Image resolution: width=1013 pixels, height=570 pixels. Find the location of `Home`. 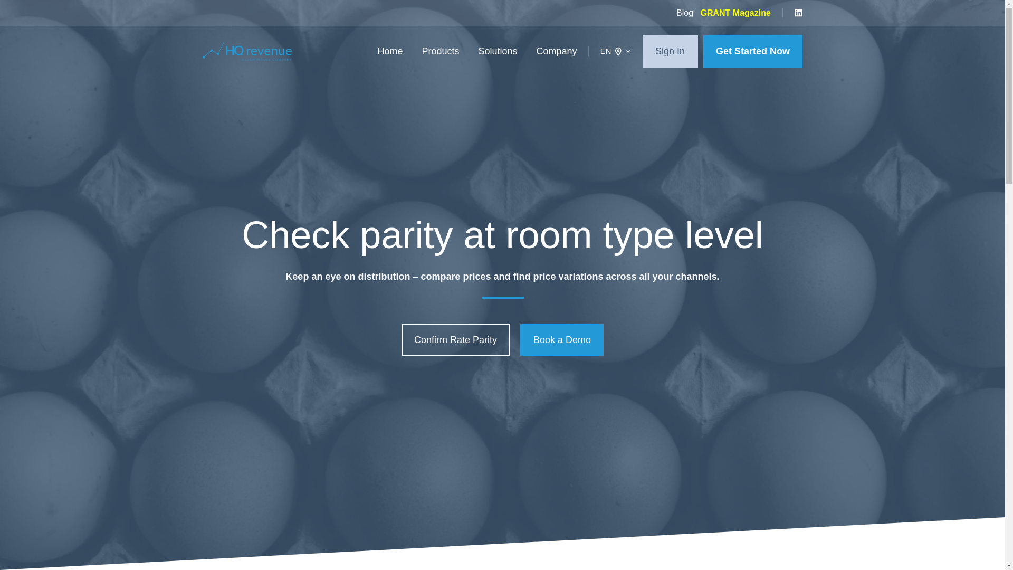

Home is located at coordinates (389, 51).